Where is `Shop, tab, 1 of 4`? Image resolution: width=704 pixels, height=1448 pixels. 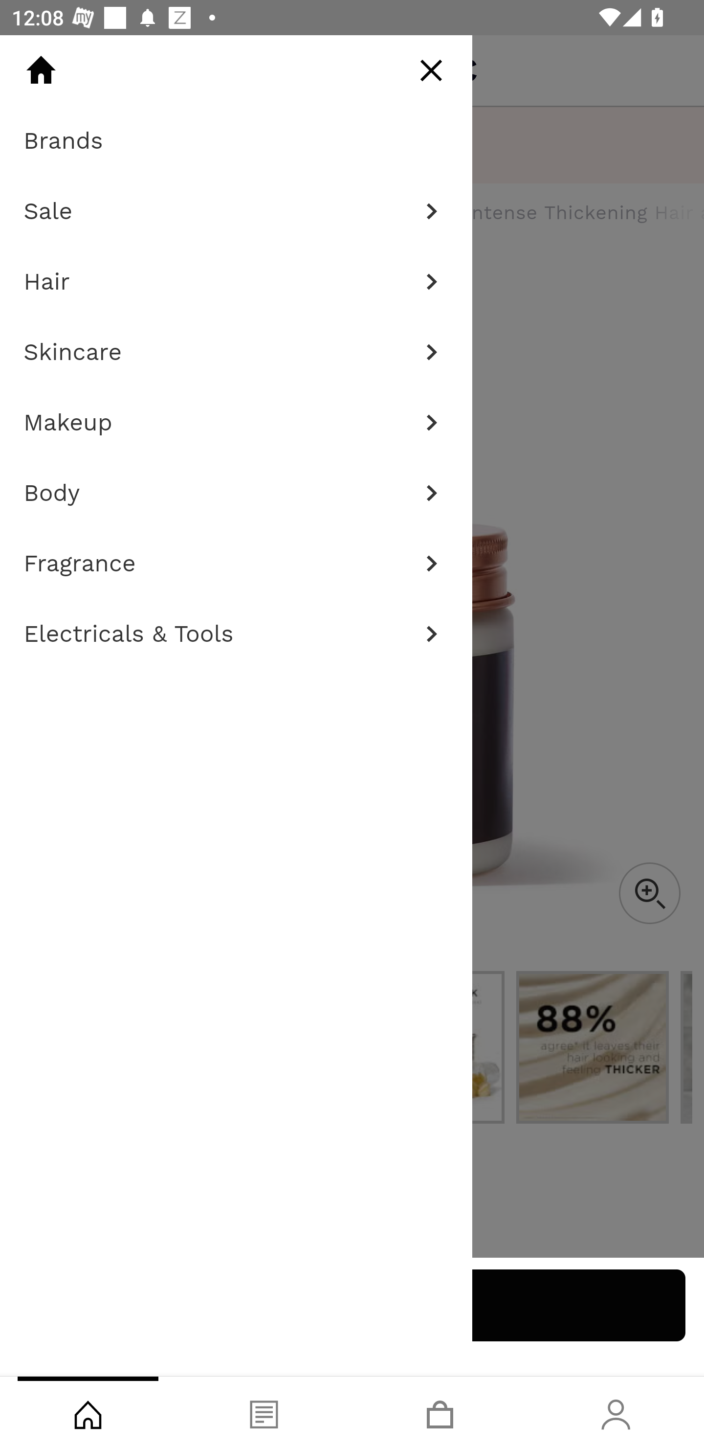
Shop, tab, 1 of 4 is located at coordinates (88, 1412).